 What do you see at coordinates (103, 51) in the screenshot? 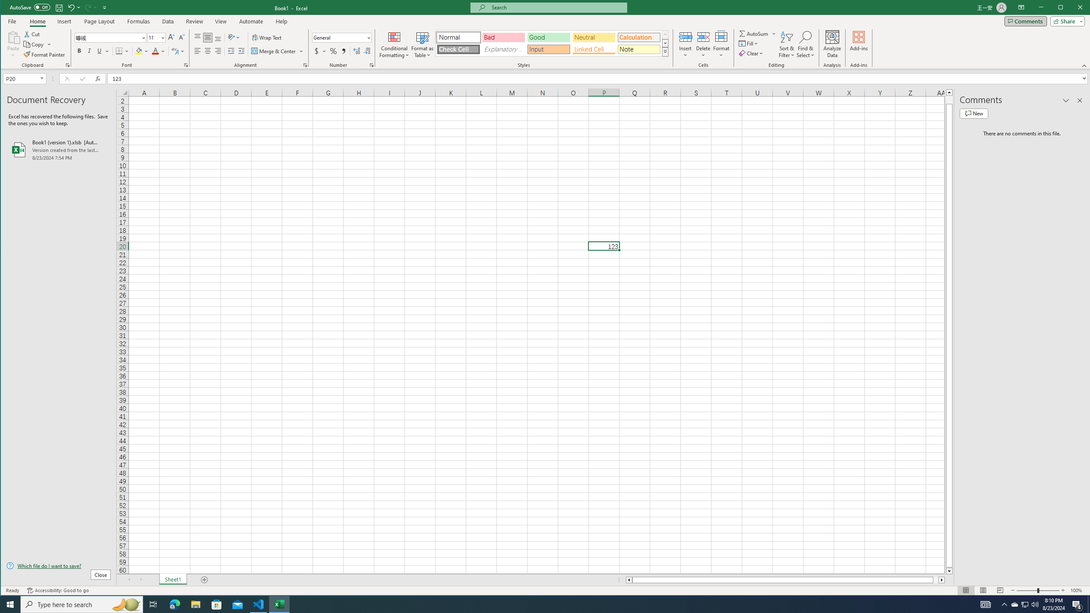
I see `Underline` at bounding box center [103, 51].